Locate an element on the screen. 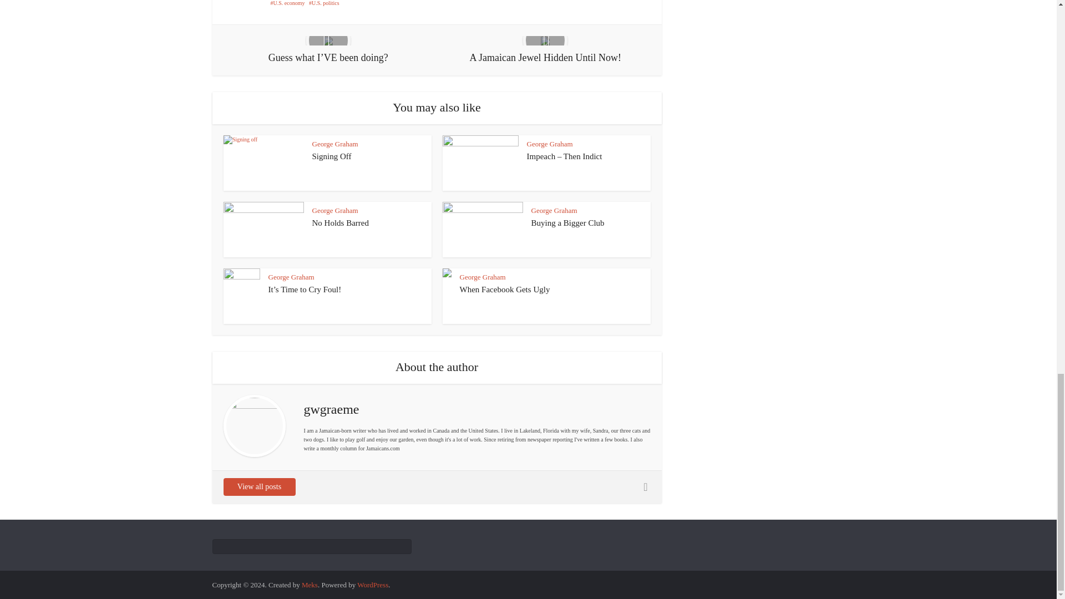  A Jamaican Jewel Hidden Until Now! is located at coordinates (545, 50).